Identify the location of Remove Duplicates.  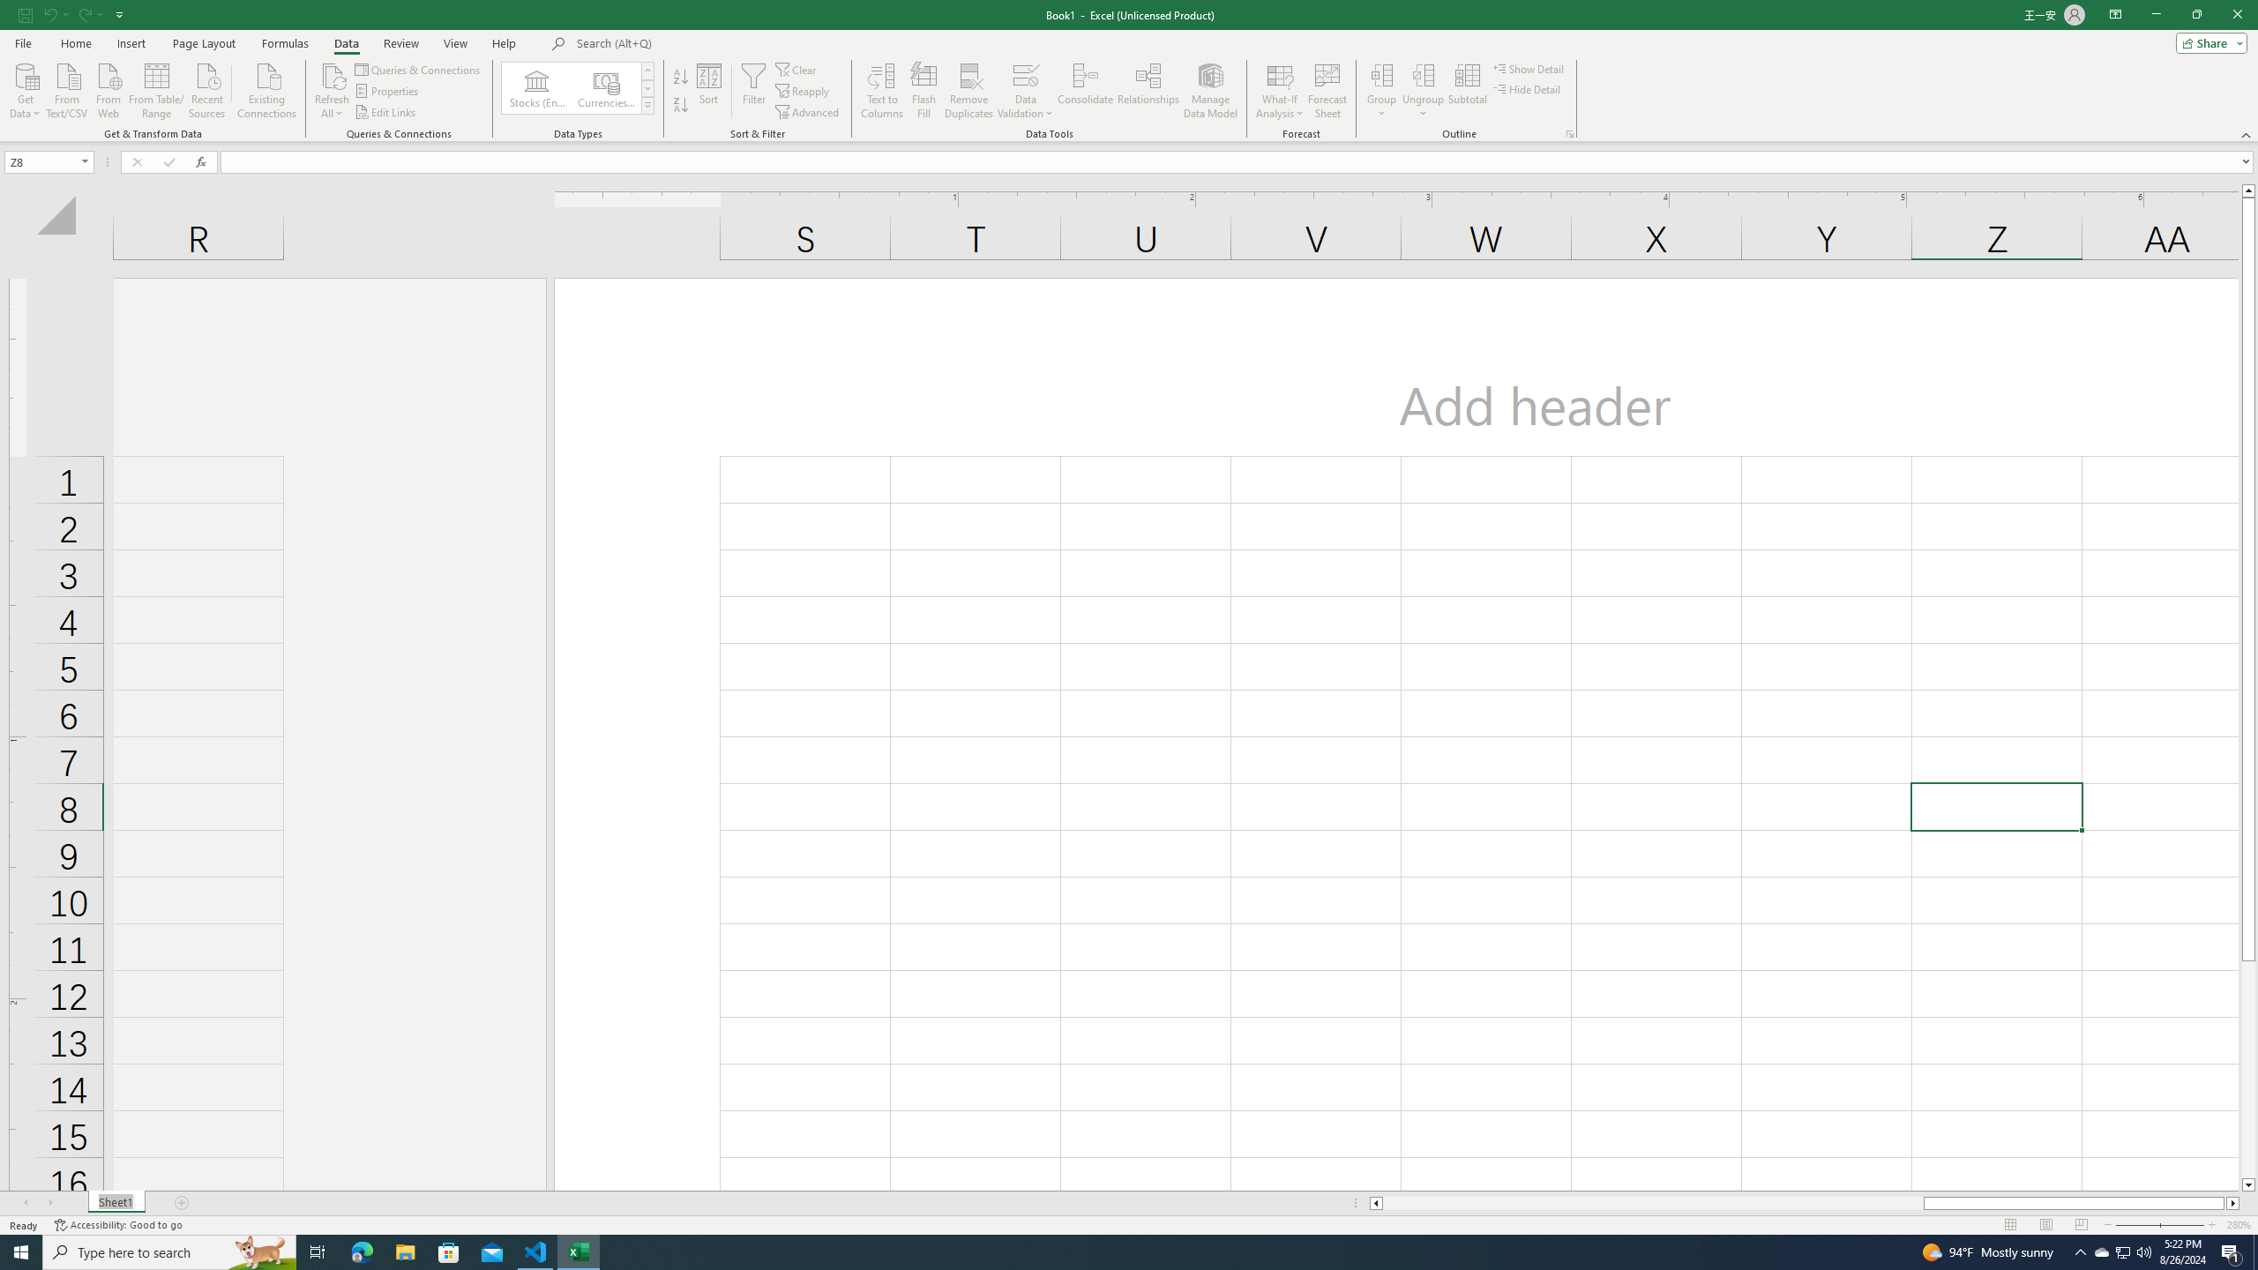
(969, 91).